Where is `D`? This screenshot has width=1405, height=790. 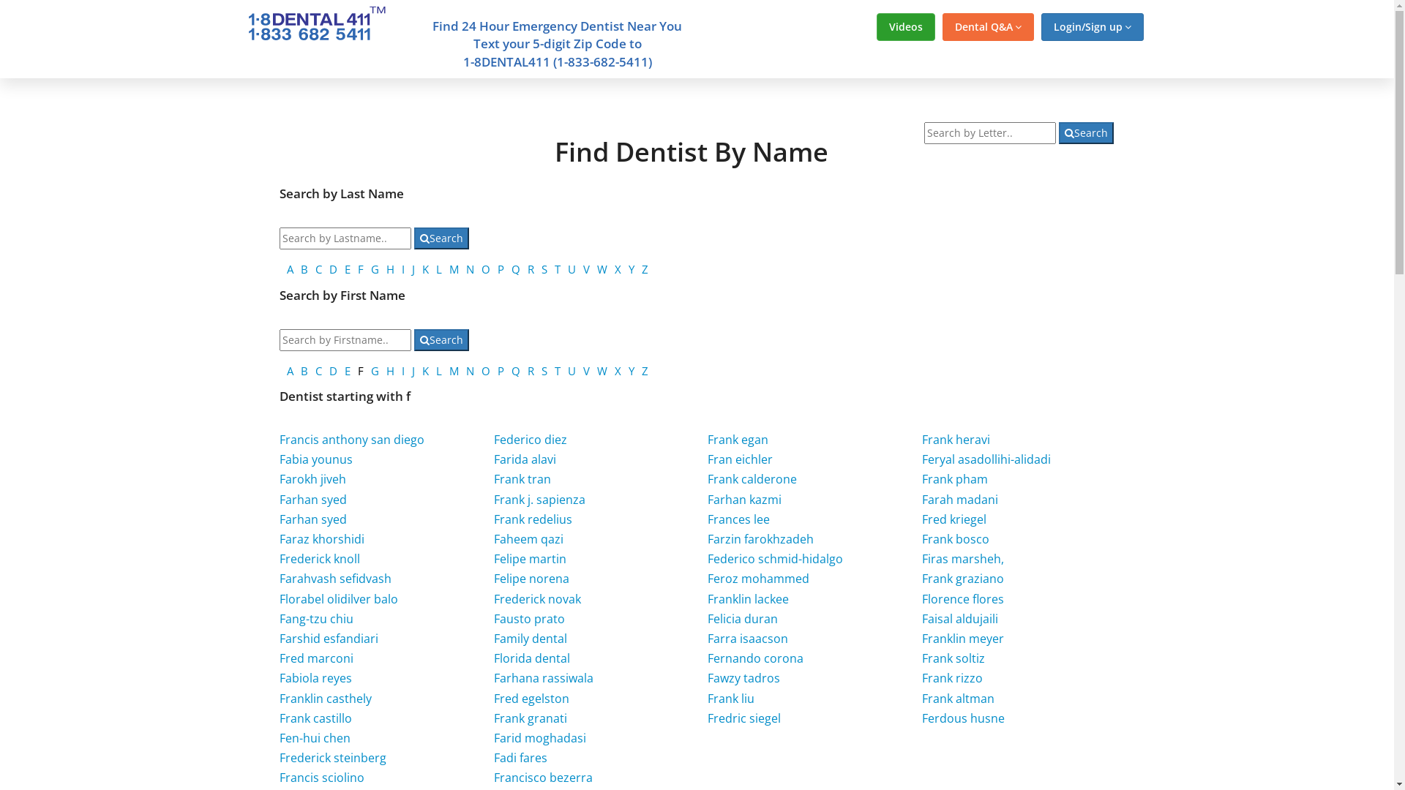
D is located at coordinates (334, 269).